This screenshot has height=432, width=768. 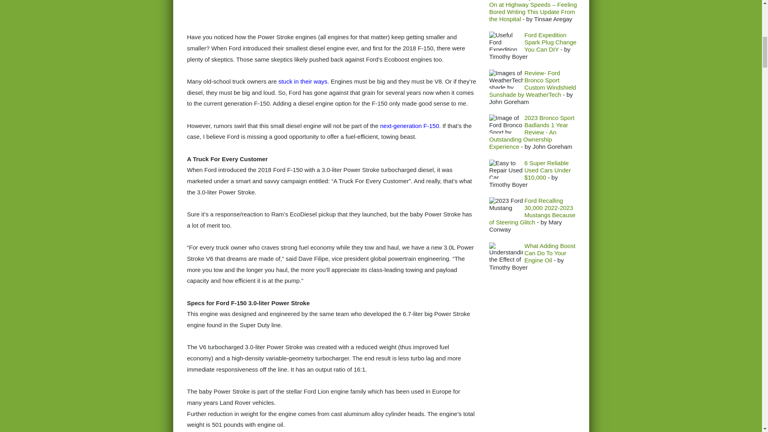 What do you see at coordinates (410, 126) in the screenshot?
I see `next-generation F-150` at bounding box center [410, 126].